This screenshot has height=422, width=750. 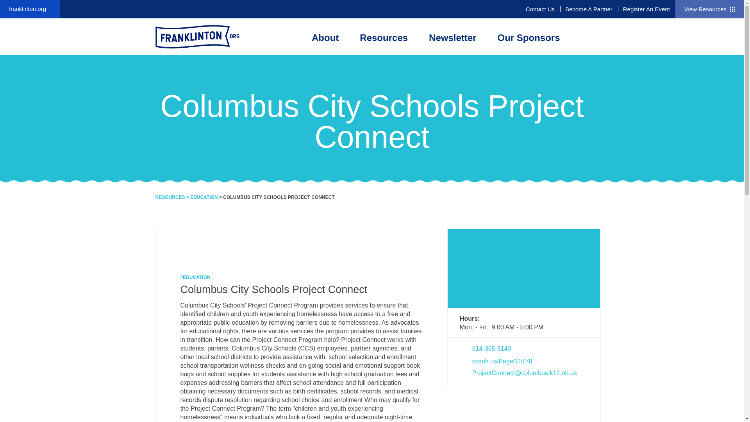 What do you see at coordinates (589, 9) in the screenshot?
I see `Become A Partner` at bounding box center [589, 9].